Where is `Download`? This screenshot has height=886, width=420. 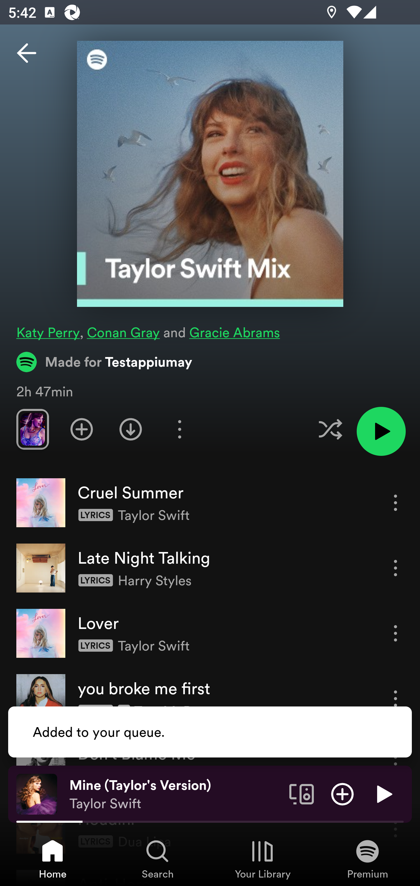 Download is located at coordinates (131, 429).